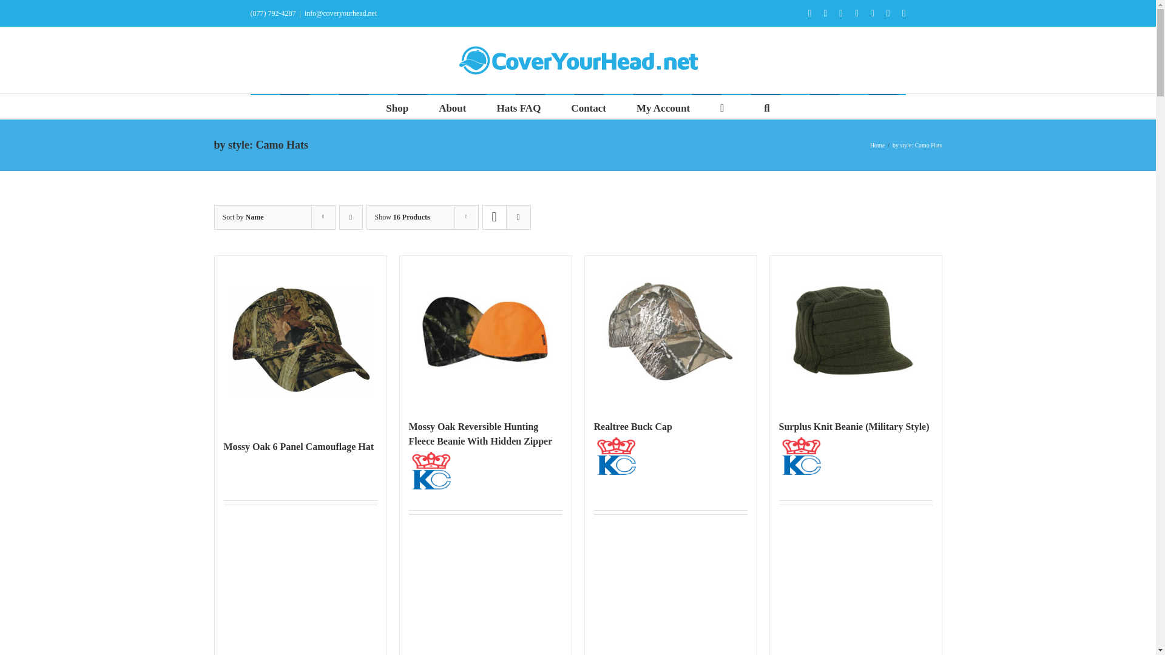  Describe the element at coordinates (518, 106) in the screenshot. I see `Hats FAQ` at that location.